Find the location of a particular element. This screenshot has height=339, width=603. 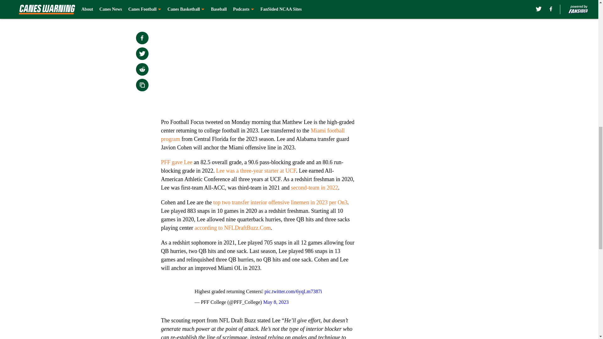

Miami football program is located at coordinates (253, 135).